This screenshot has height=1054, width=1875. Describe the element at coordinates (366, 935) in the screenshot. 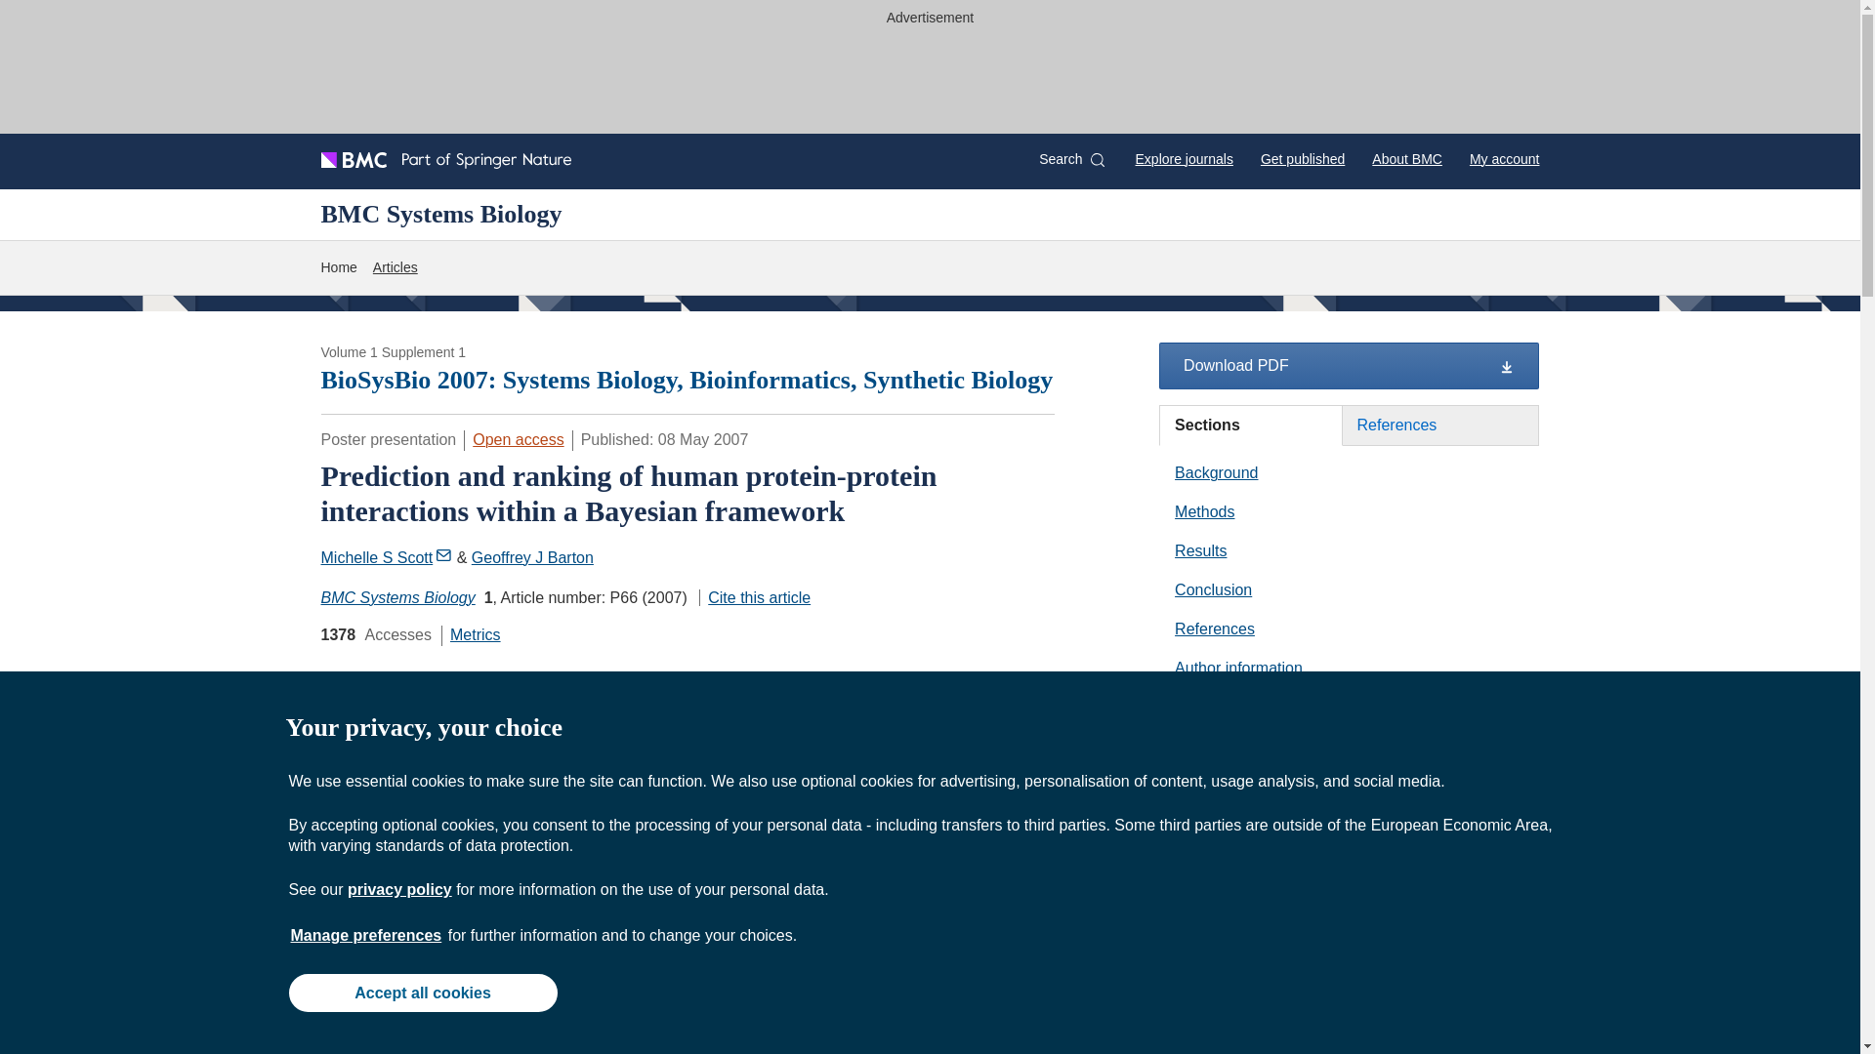

I see `Manage preferences` at that location.